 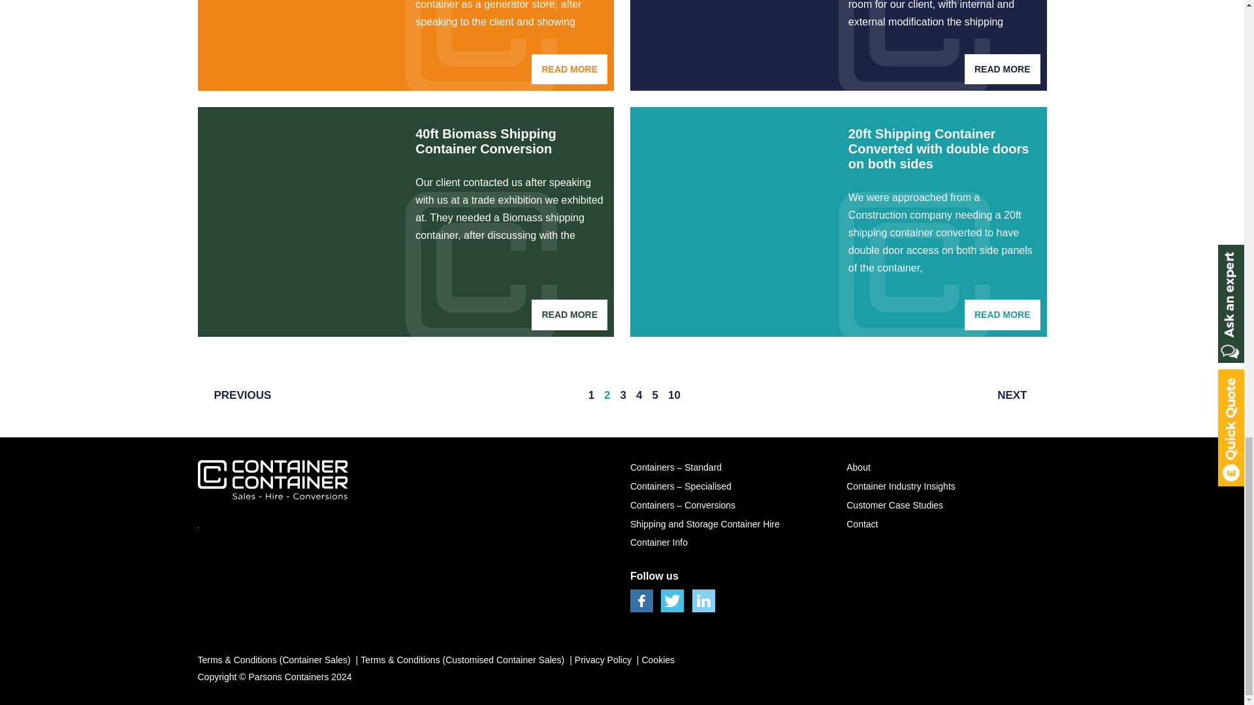 I want to click on Page 1, so click(x=592, y=396).